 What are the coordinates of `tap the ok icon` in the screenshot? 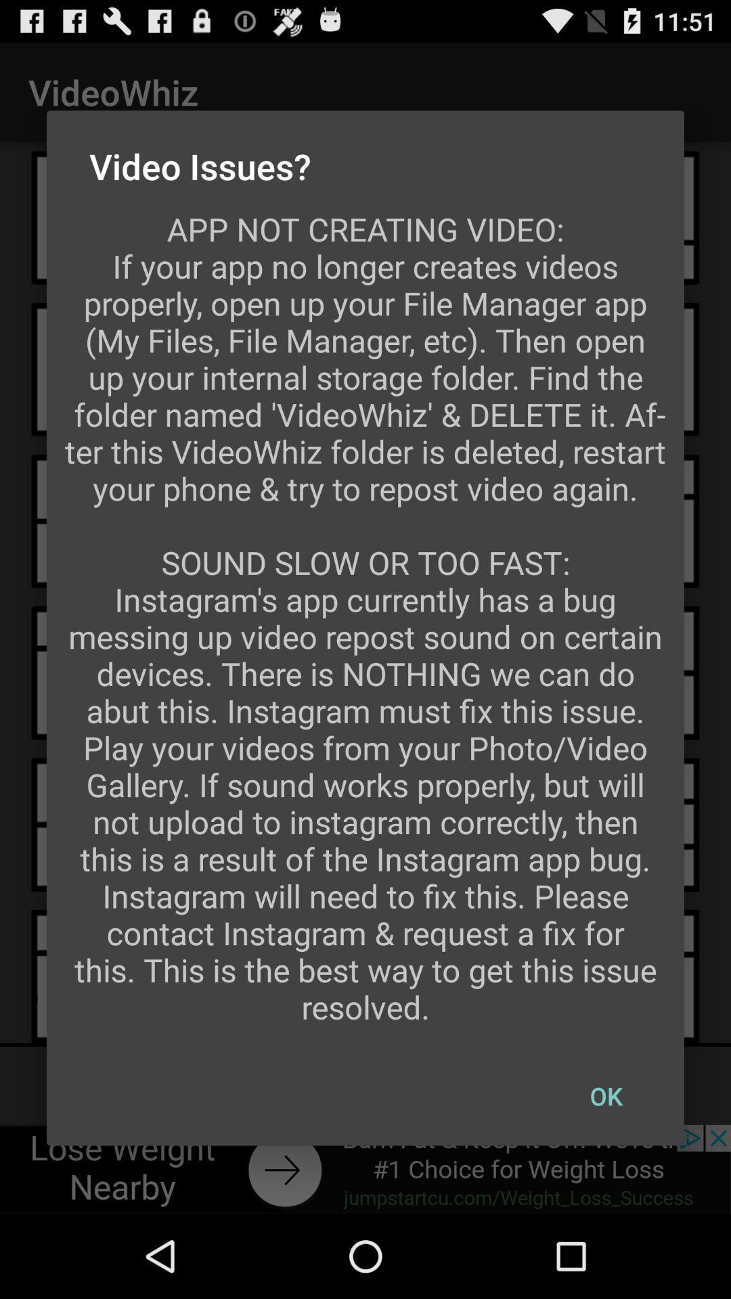 It's located at (606, 1096).